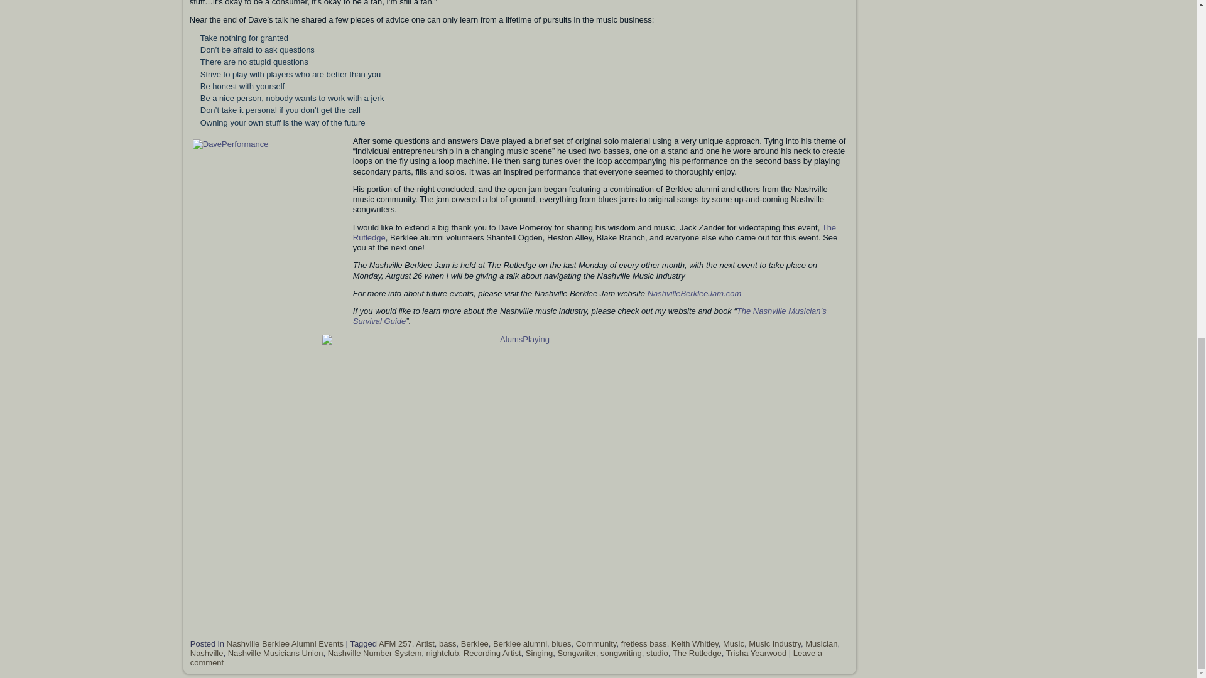 This screenshot has height=678, width=1206. I want to click on Musician, so click(821, 643).